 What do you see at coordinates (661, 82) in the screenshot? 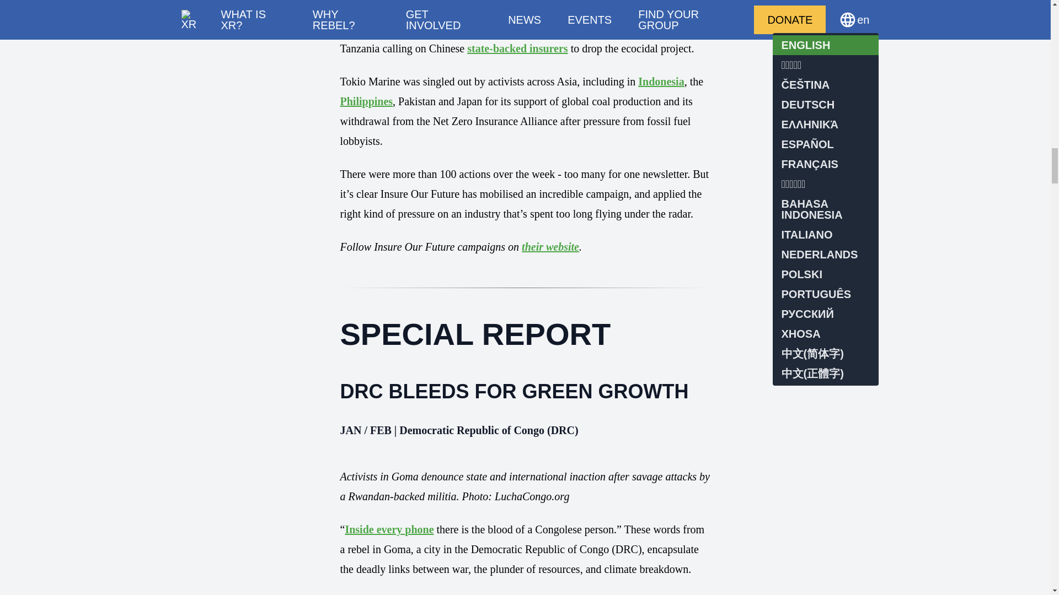
I see `Indonesia` at bounding box center [661, 82].